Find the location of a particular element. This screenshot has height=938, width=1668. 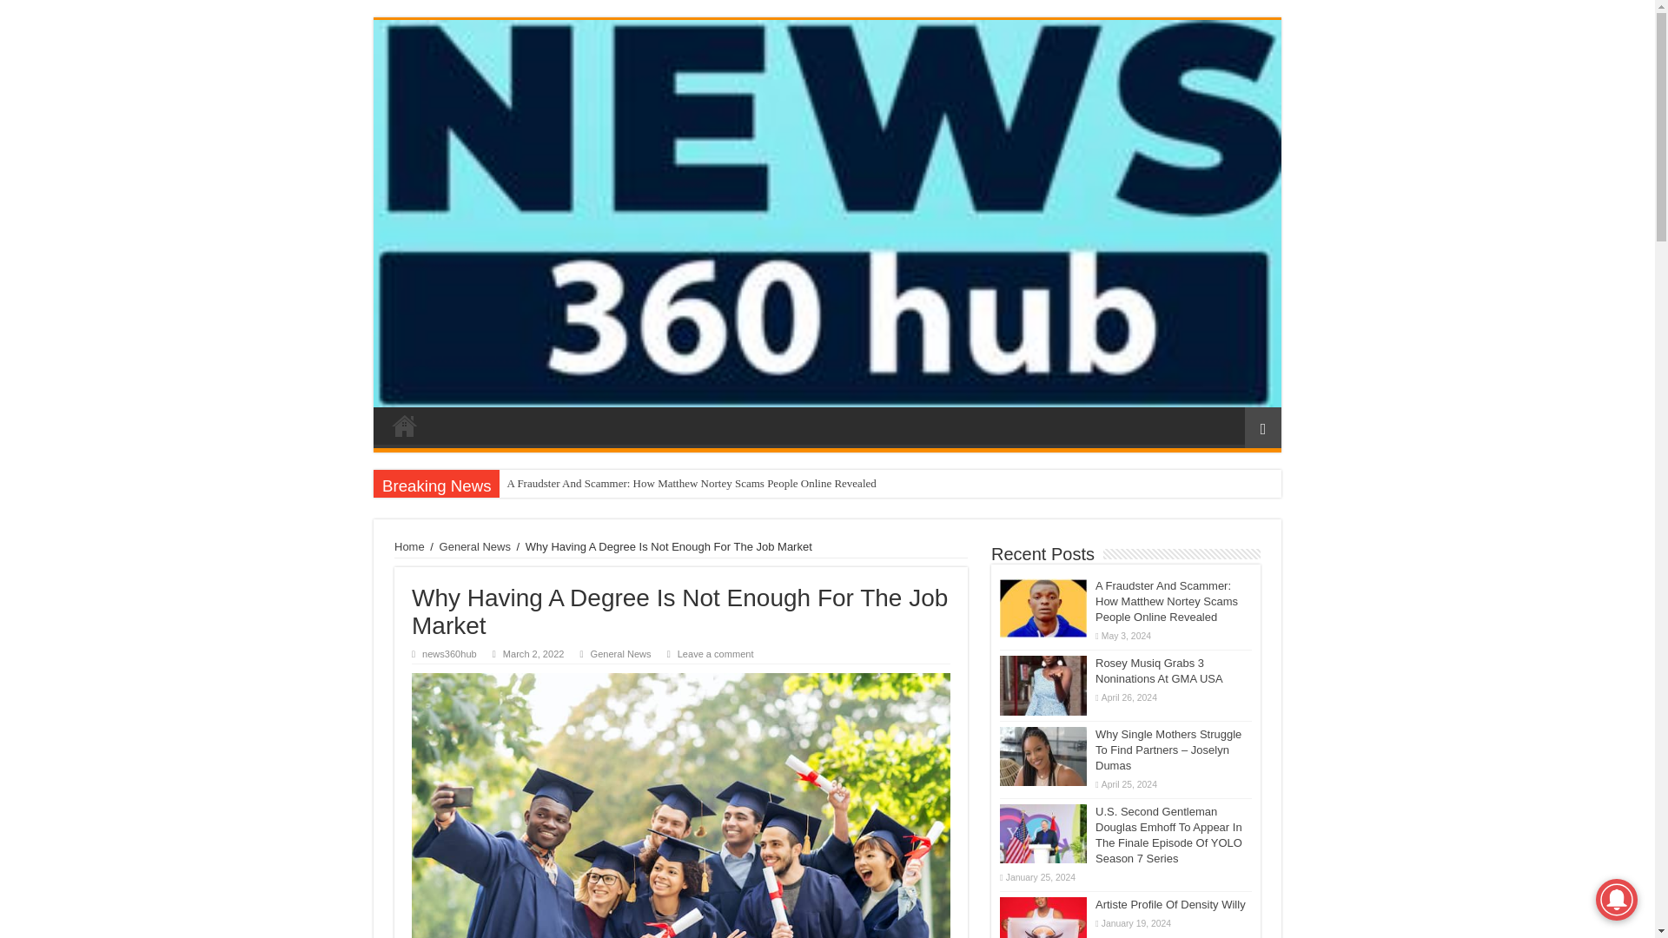

General News is located at coordinates (620, 654).